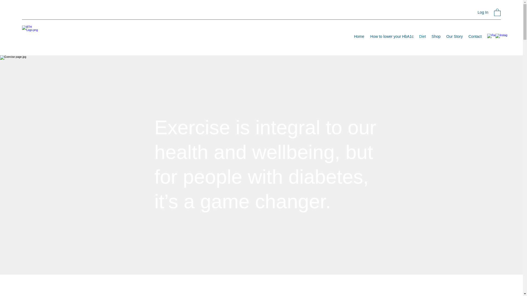 The width and height of the screenshot is (527, 296). Describe the element at coordinates (391, 36) in the screenshot. I see `How to lower your HbA1c` at that location.